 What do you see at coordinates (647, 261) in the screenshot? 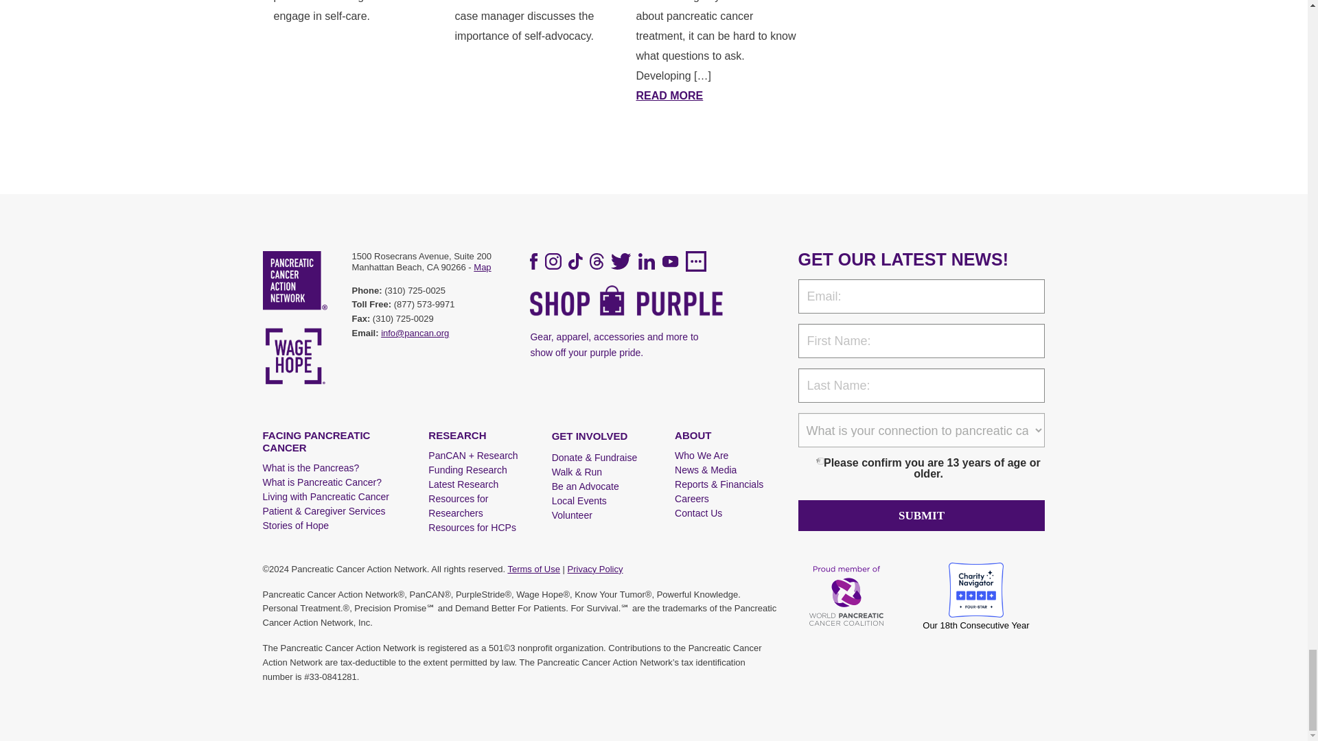
I see `Follow us on LinkedIn` at bounding box center [647, 261].